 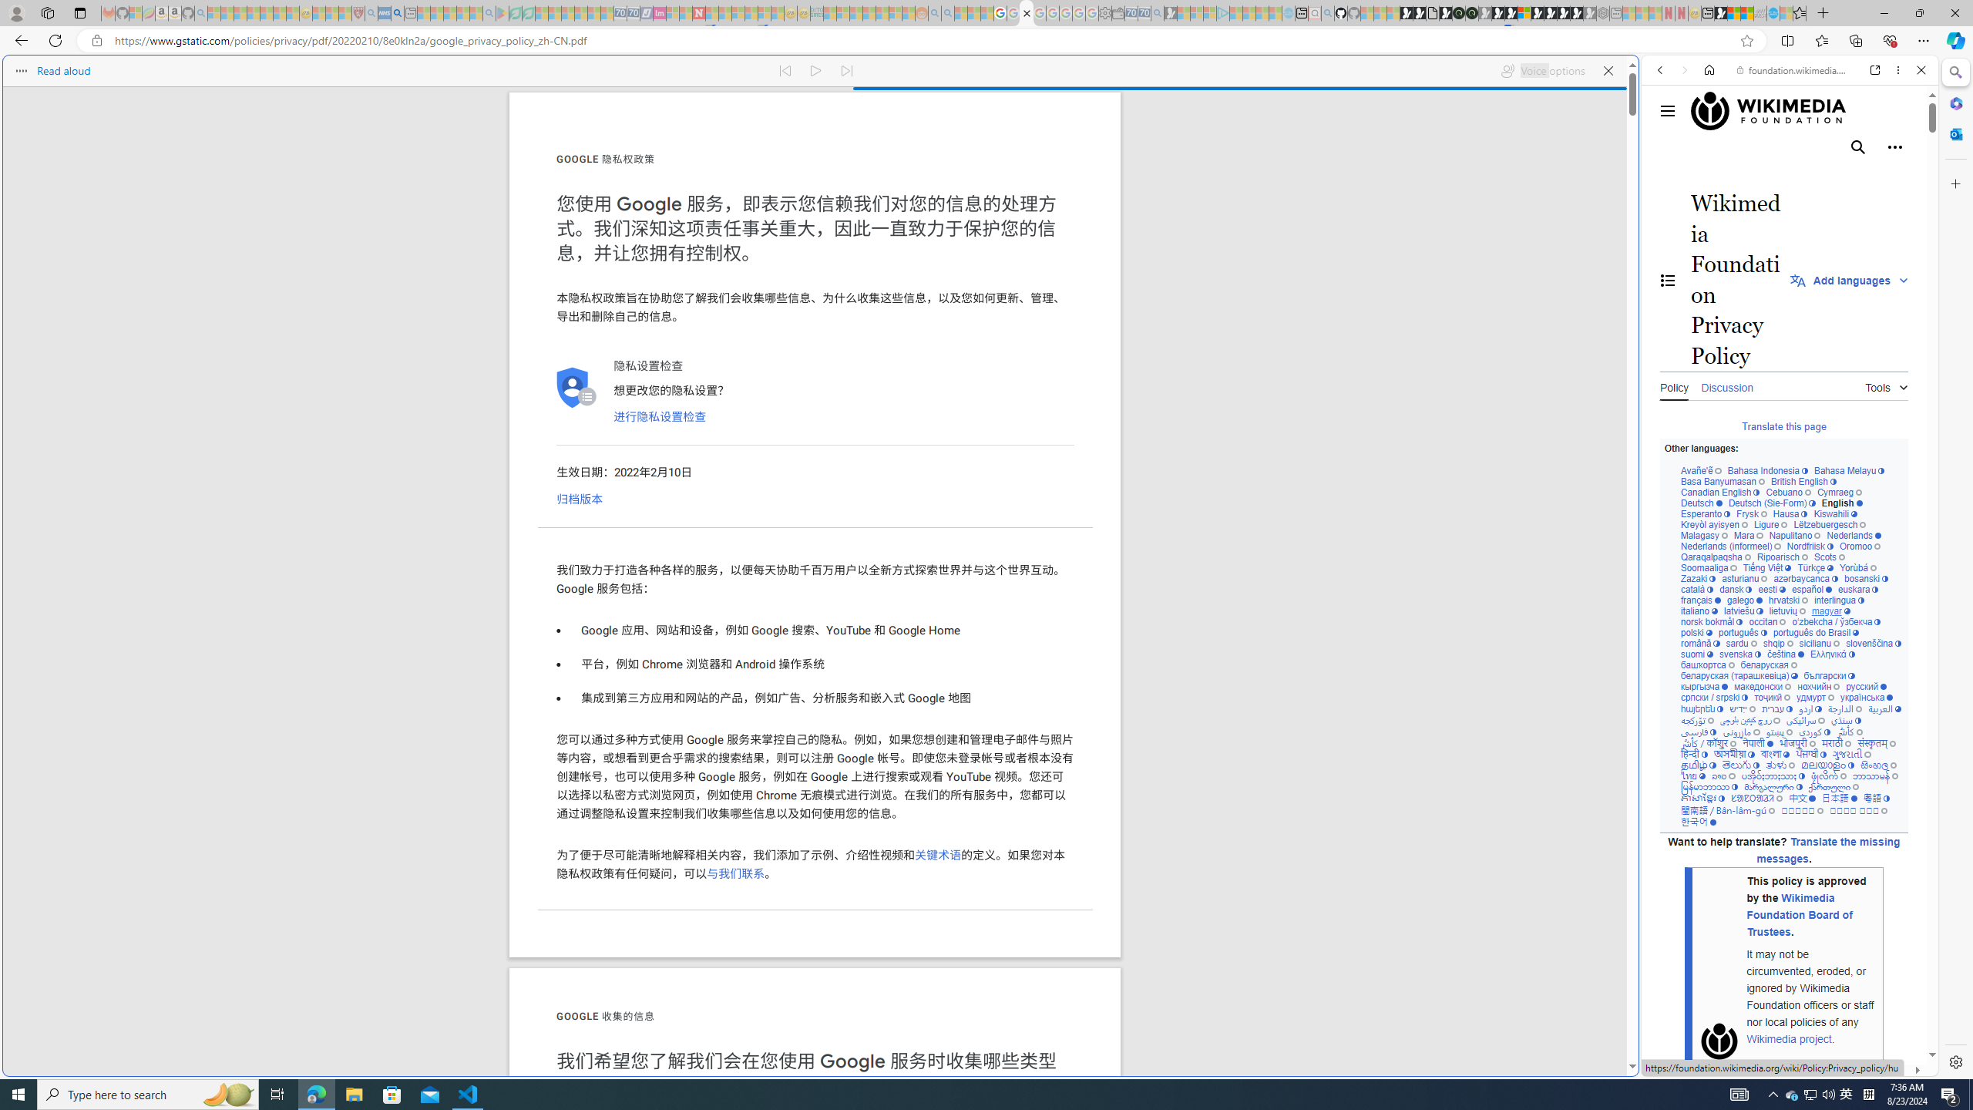 I want to click on suomi, so click(x=1697, y=654).